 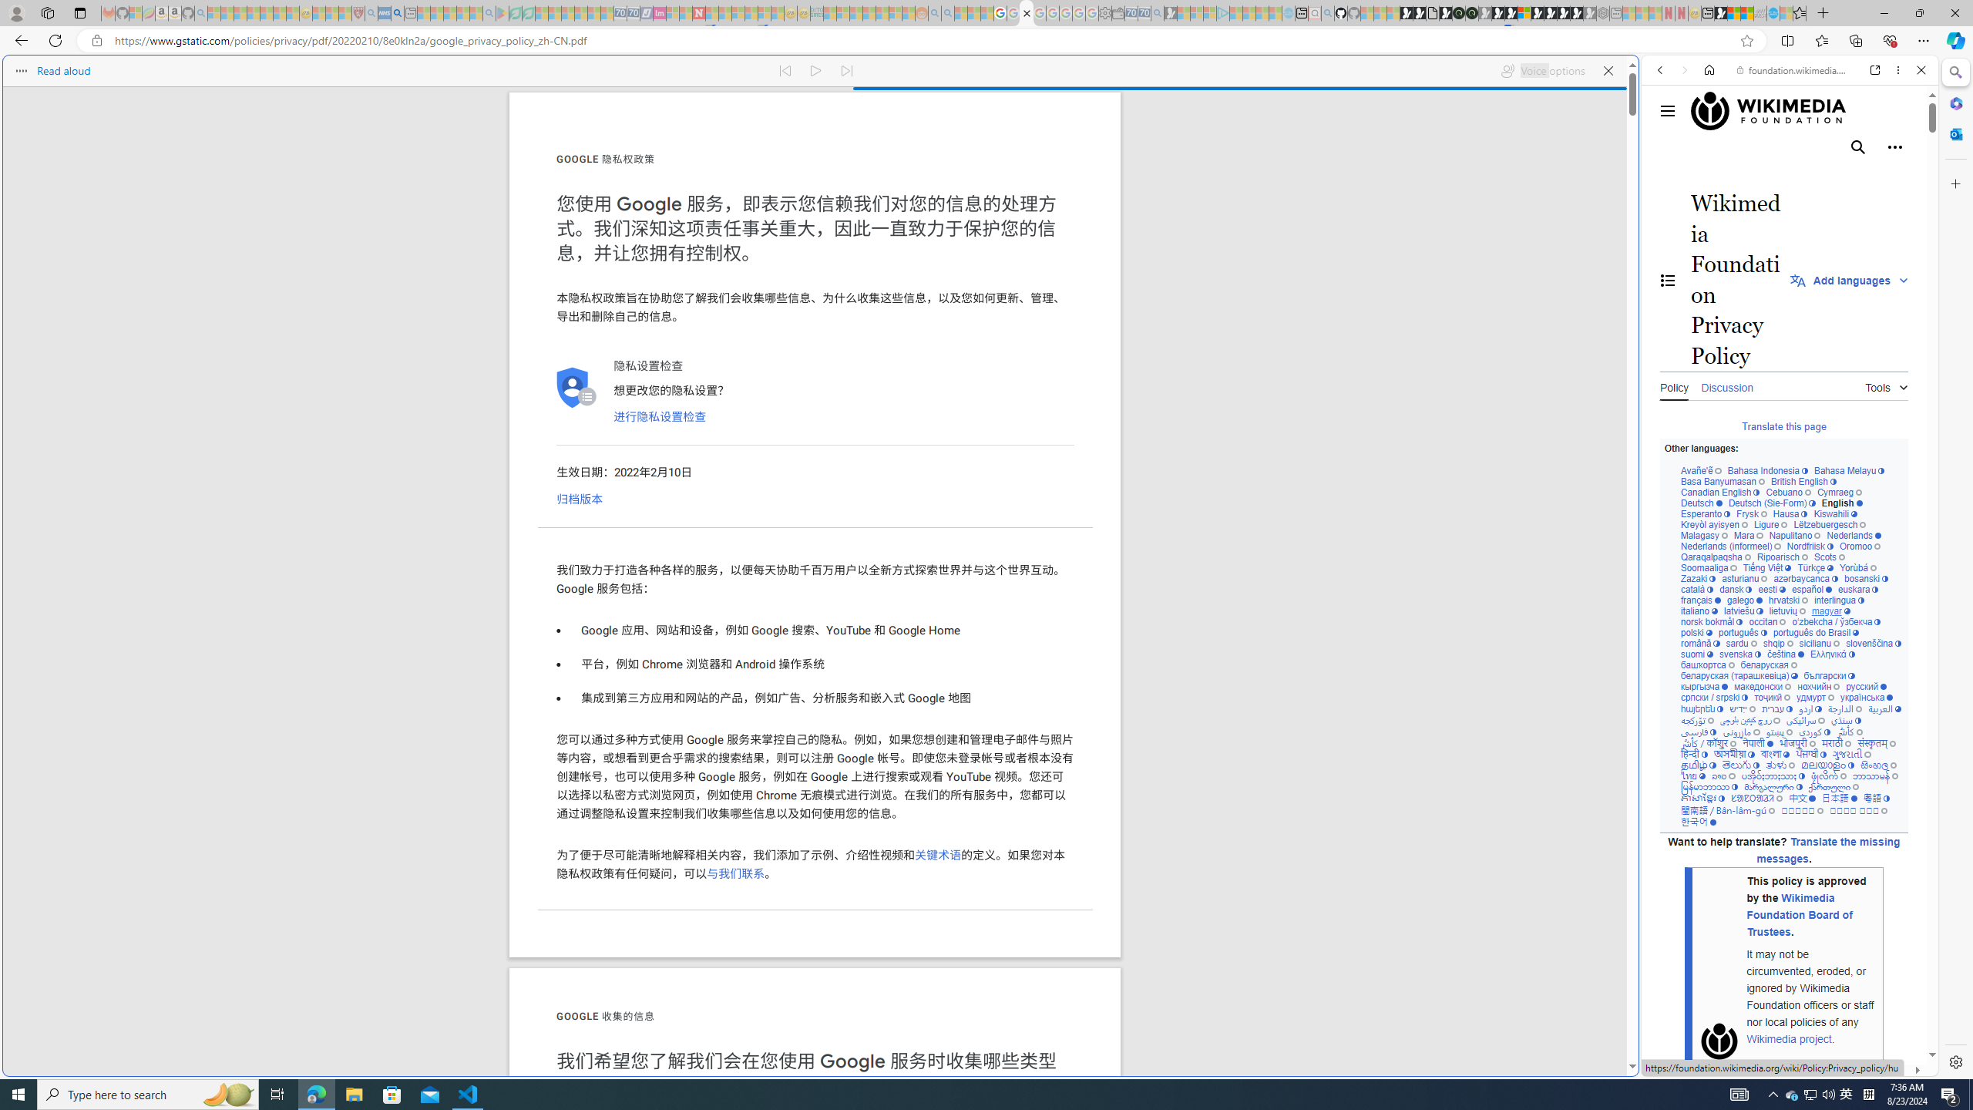 I want to click on suomi, so click(x=1697, y=654).